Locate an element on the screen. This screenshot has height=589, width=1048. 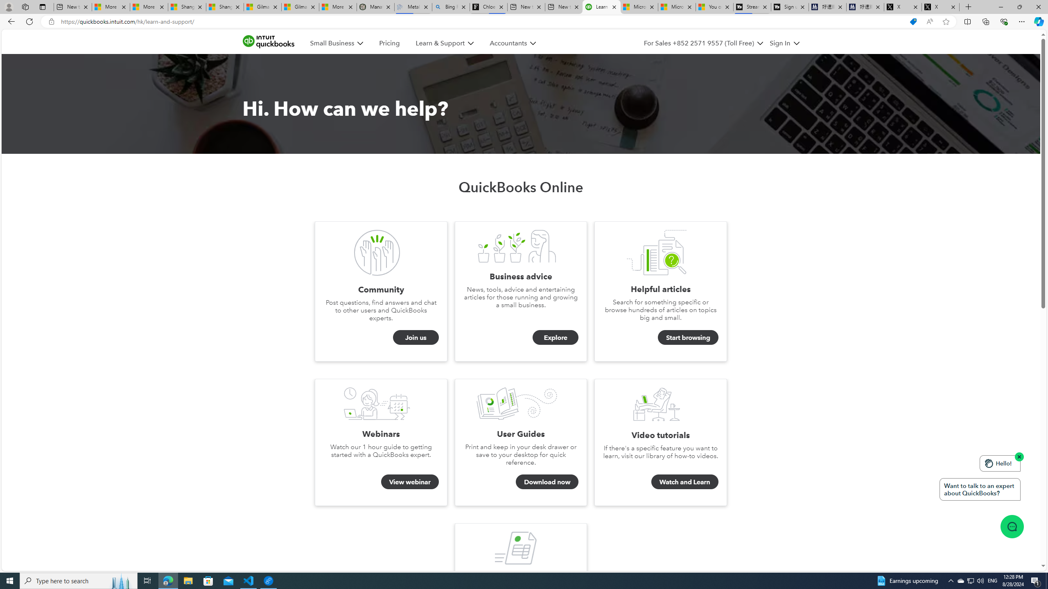
Class: MenuItem_dDown__f585abf6 MenuItem_white__f585abf6 is located at coordinates (796, 43).